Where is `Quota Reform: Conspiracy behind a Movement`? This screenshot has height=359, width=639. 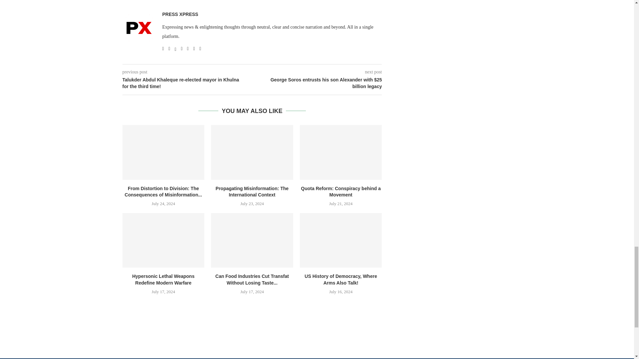
Quota Reform: Conspiracy behind a Movement is located at coordinates (341, 152).